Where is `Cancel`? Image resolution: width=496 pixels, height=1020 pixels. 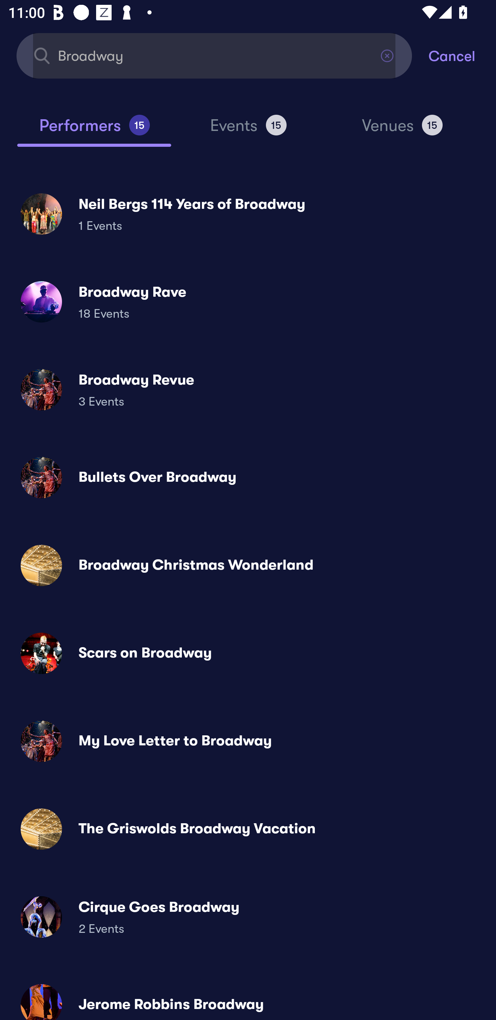 Cancel is located at coordinates (462, 55).